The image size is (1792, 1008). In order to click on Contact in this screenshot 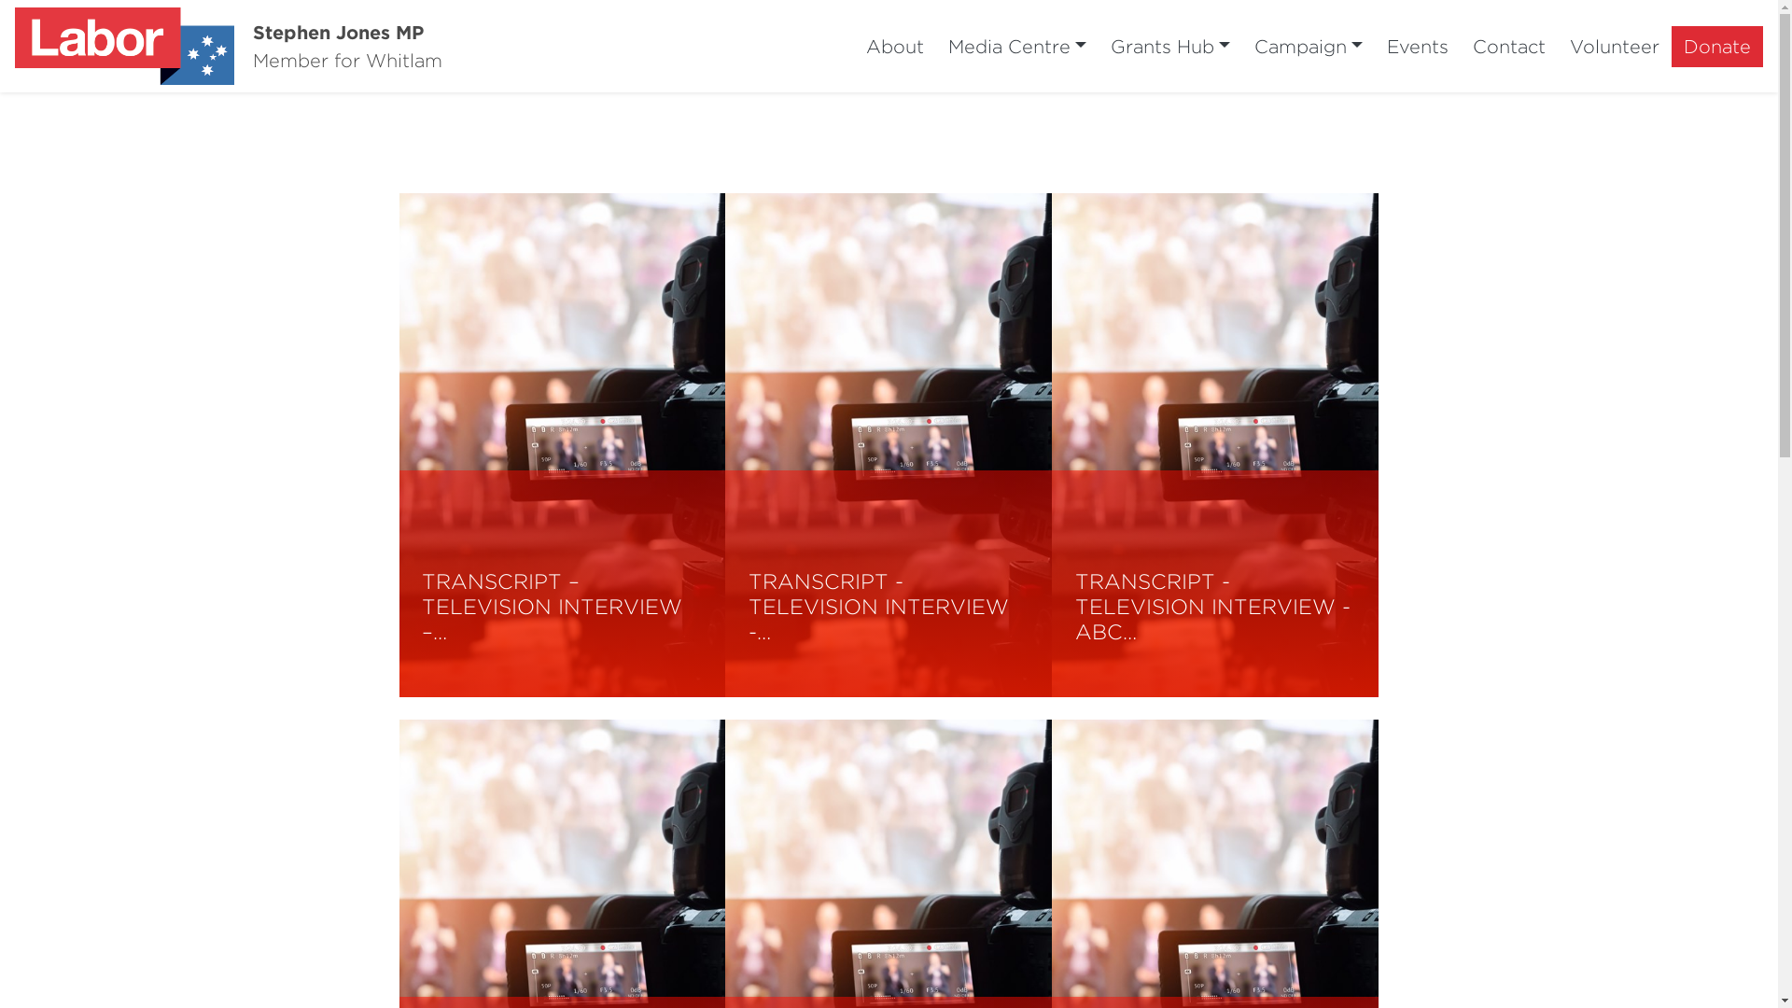, I will do `click(1509, 47)`.